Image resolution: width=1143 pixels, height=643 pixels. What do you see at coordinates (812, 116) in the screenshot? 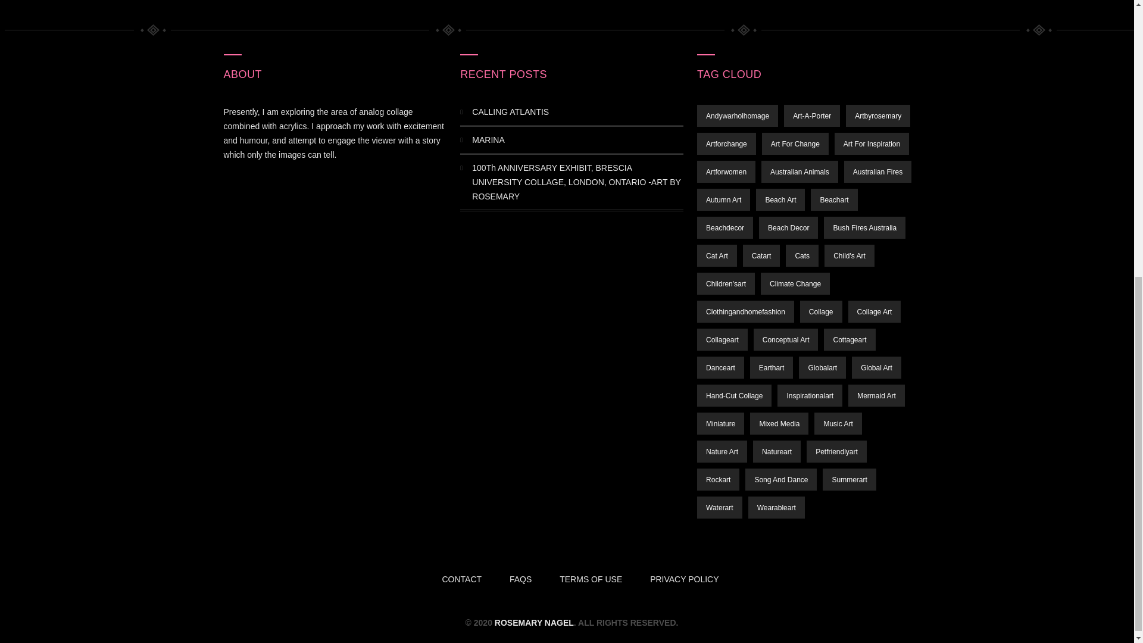
I see `Art-A-Porter` at bounding box center [812, 116].